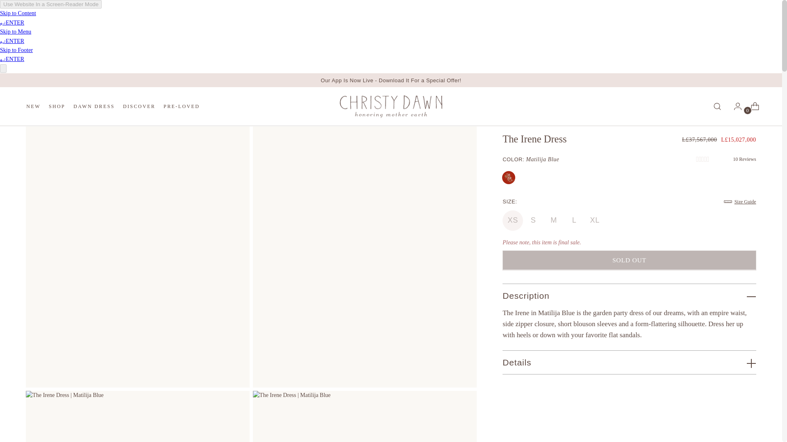 This screenshot has height=442, width=787. Describe the element at coordinates (391, 80) in the screenshot. I see `DISCOVER` at that location.